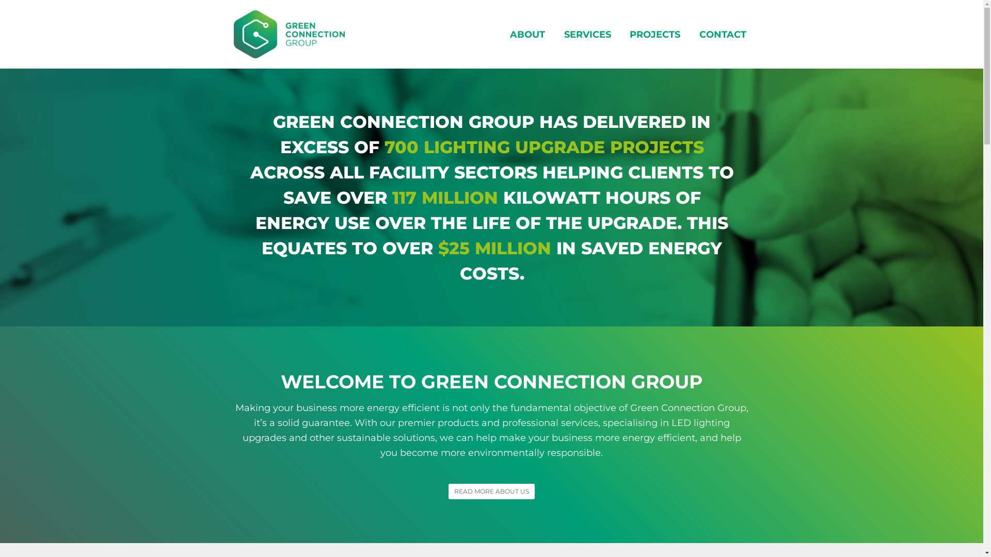 The height and width of the screenshot is (557, 991). I want to click on ABOUT, so click(527, 35).